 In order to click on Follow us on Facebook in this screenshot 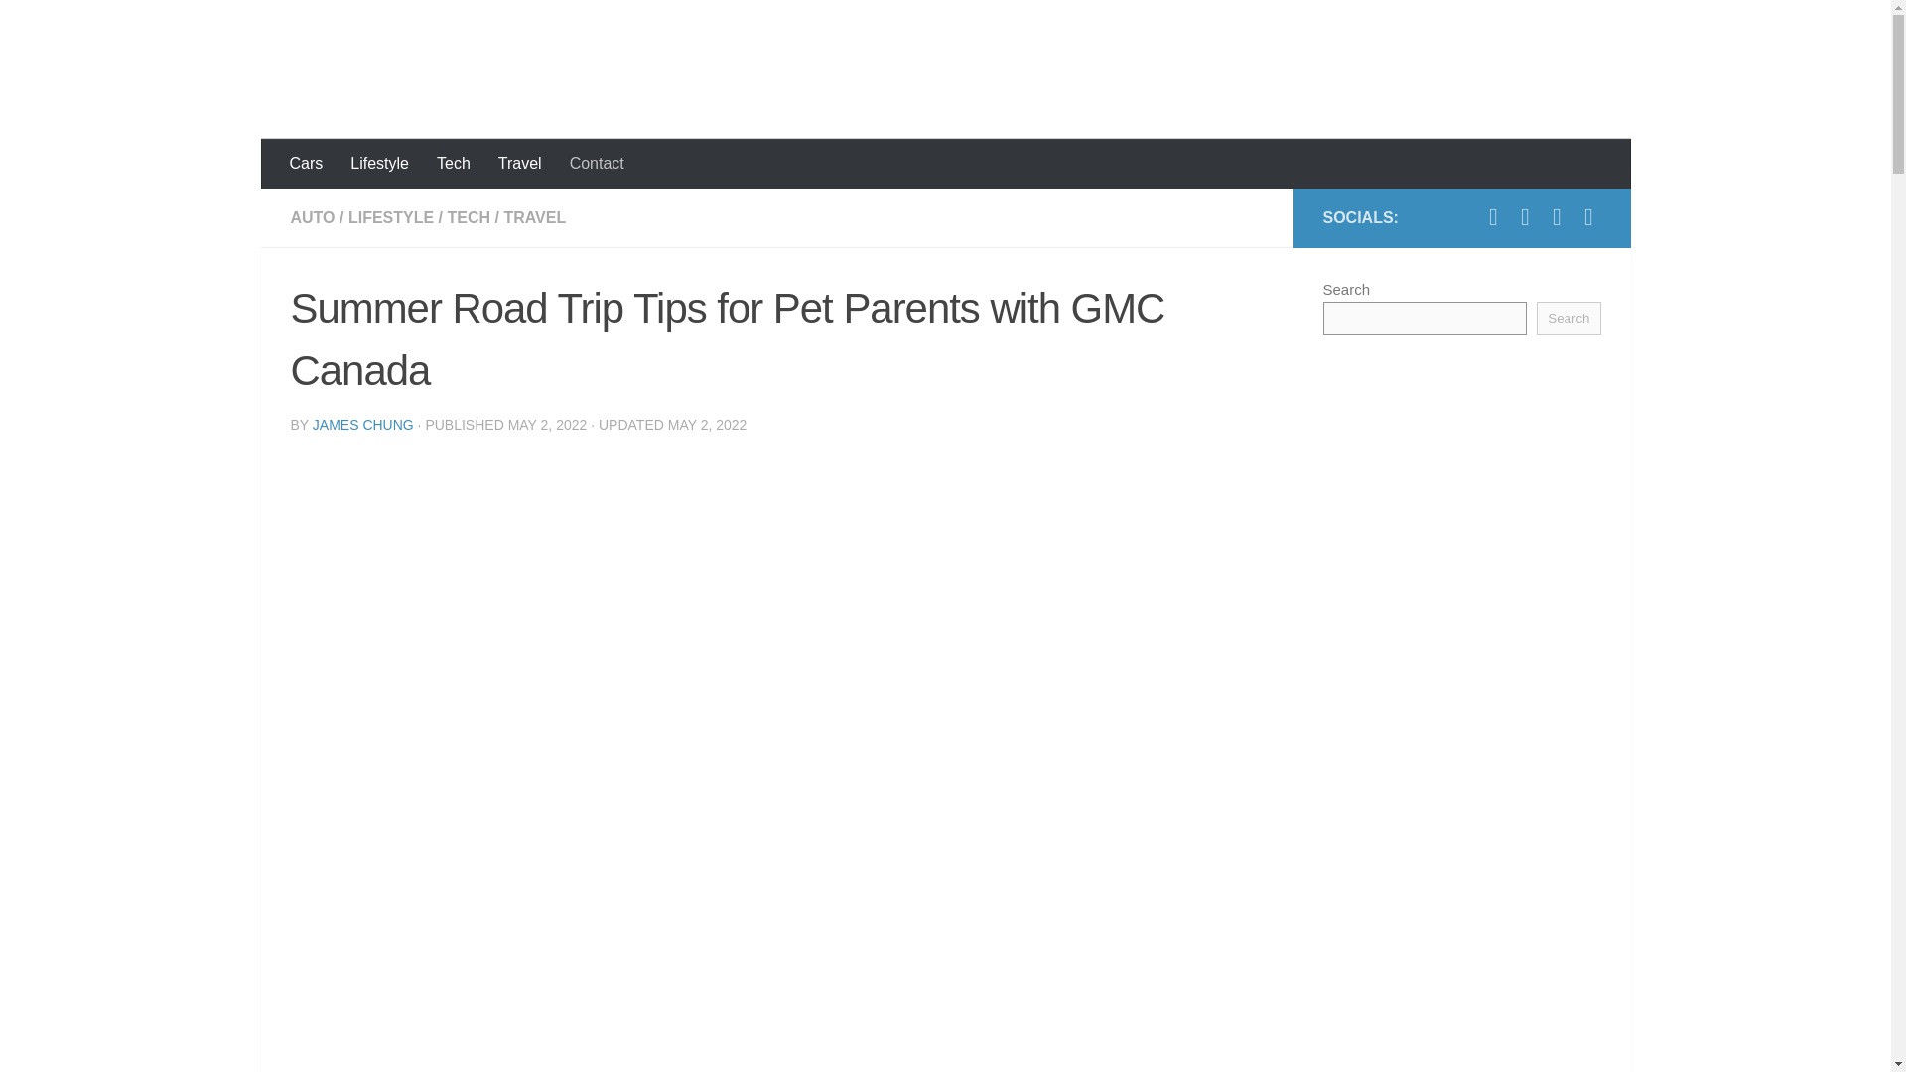, I will do `click(1557, 217)`.